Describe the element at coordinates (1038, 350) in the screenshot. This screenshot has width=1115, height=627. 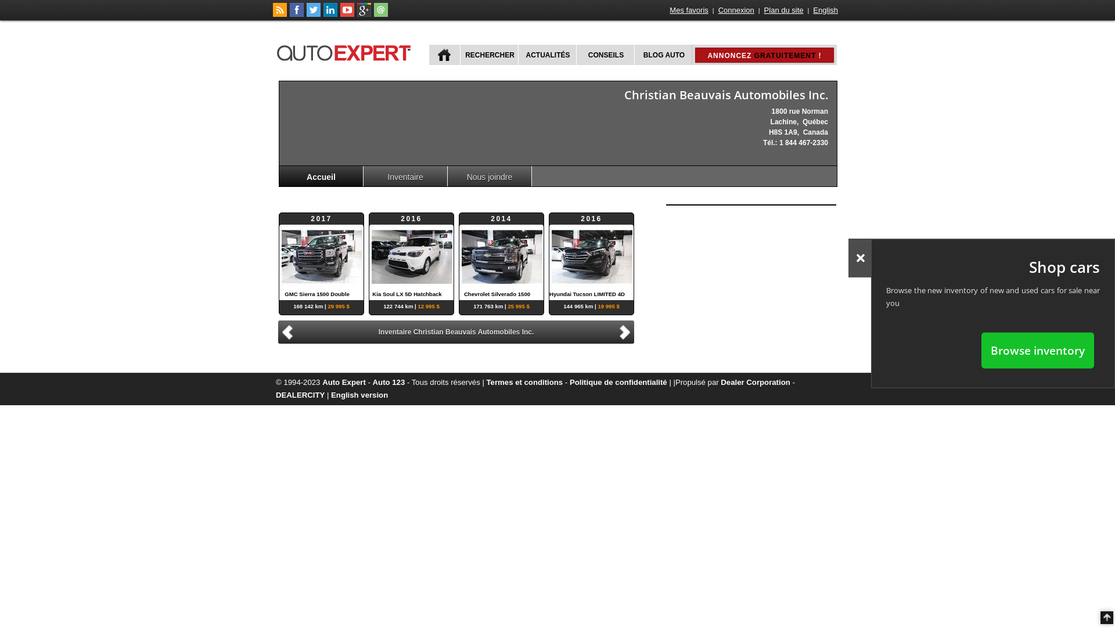
I see `Browse inventory` at that location.